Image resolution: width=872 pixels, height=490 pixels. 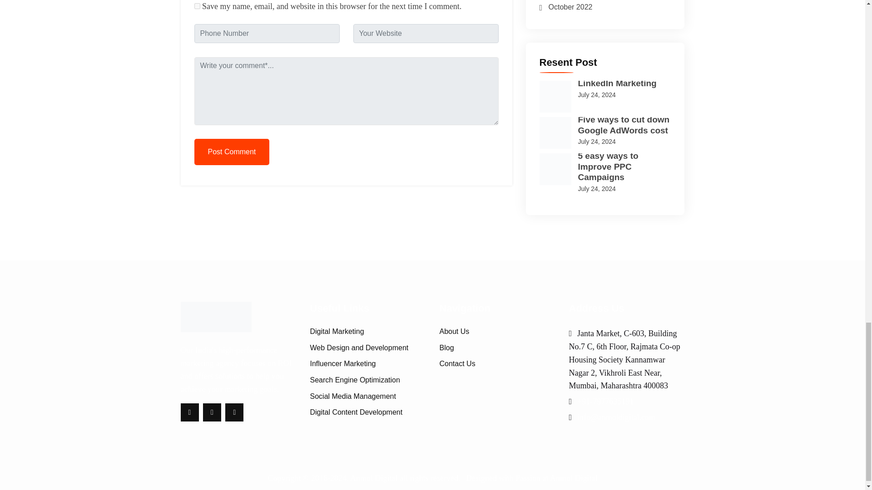 What do you see at coordinates (555, 97) in the screenshot?
I see `LinkedIn Marketing 2` at bounding box center [555, 97].